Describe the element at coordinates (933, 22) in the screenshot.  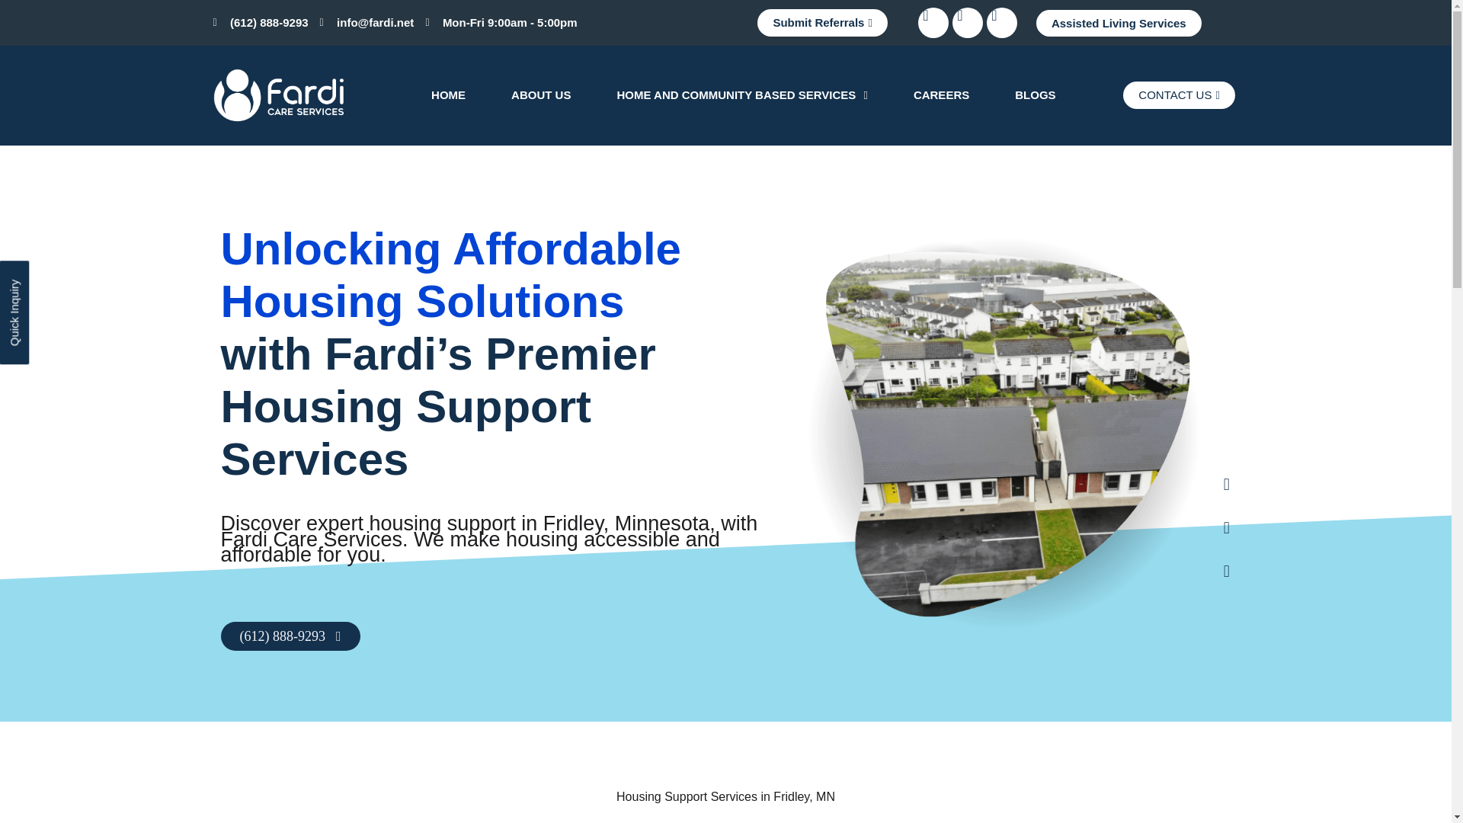
I see `Facebook-f` at that location.